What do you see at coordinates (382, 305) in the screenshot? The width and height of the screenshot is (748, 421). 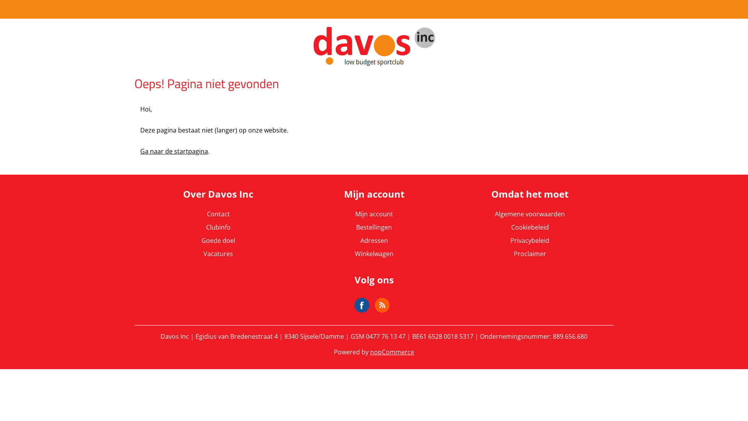 I see `RSS` at bounding box center [382, 305].